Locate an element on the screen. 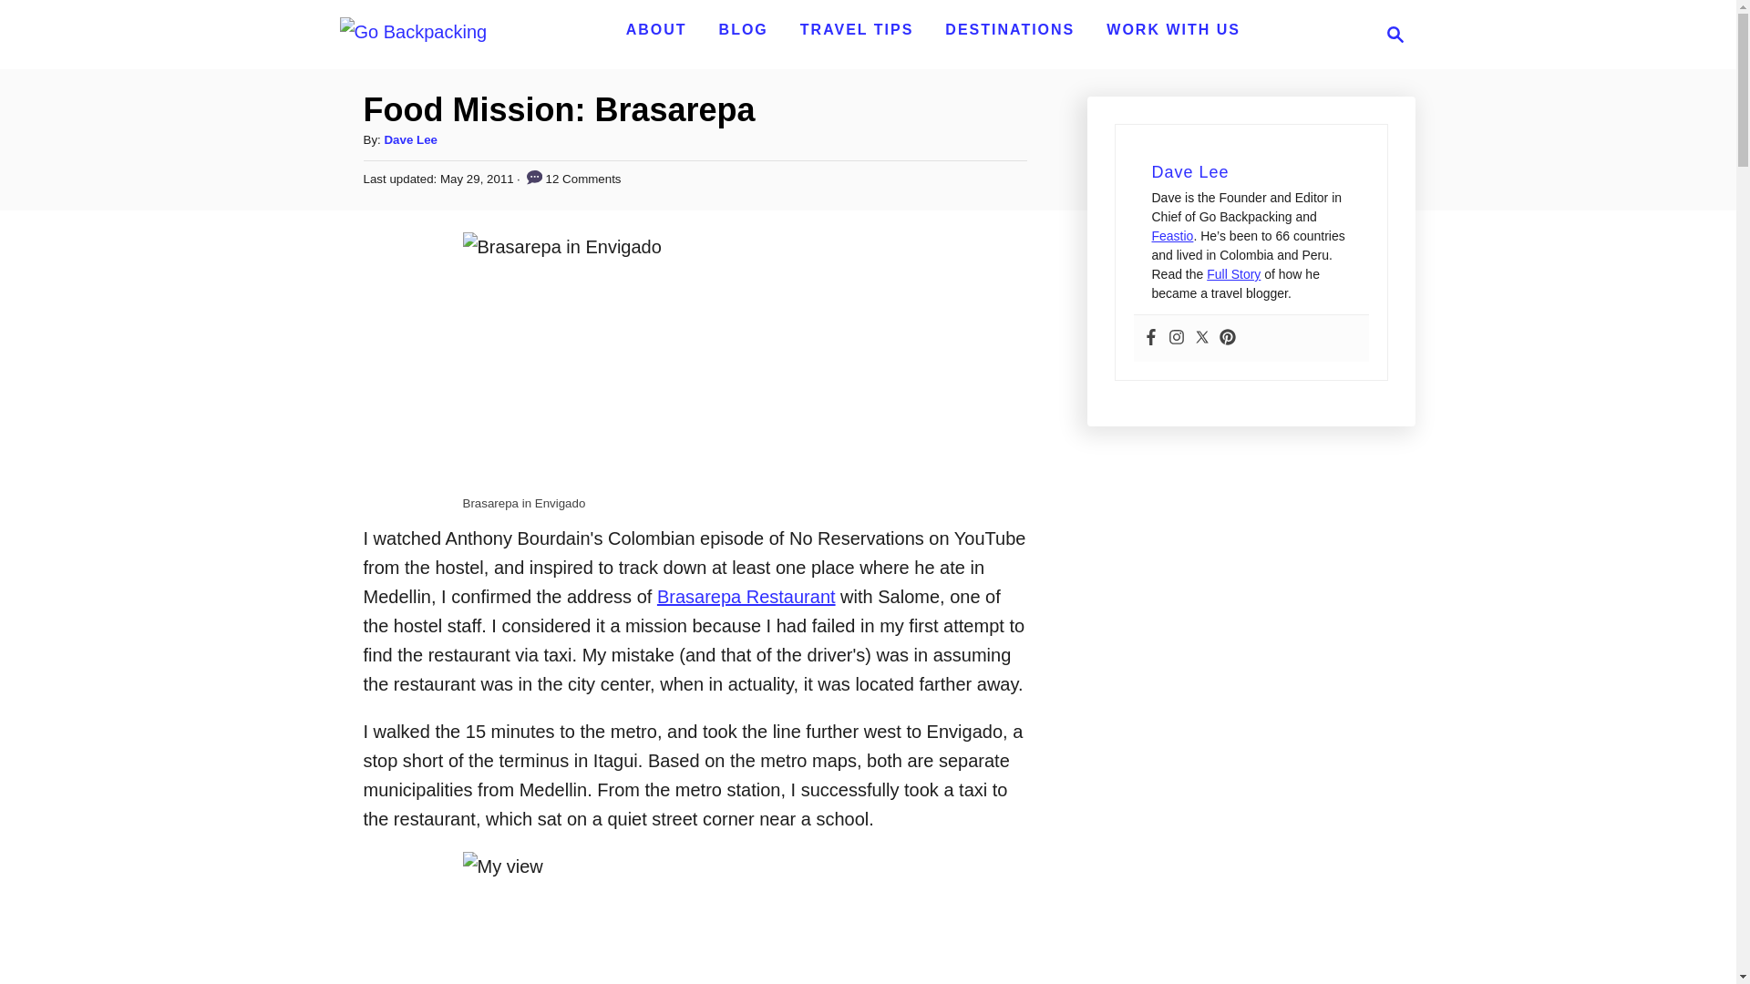 The width and height of the screenshot is (1750, 984). Destinations is located at coordinates (1389, 34).